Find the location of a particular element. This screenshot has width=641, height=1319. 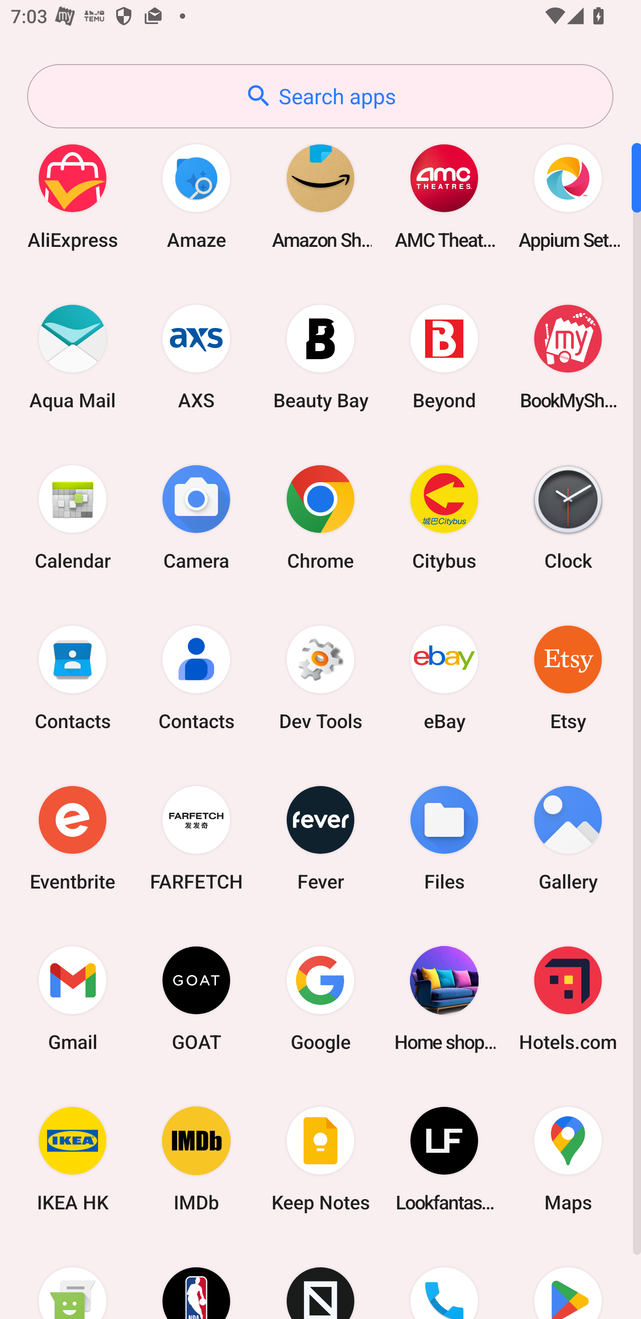

Eventbrite is located at coordinates (73, 838).